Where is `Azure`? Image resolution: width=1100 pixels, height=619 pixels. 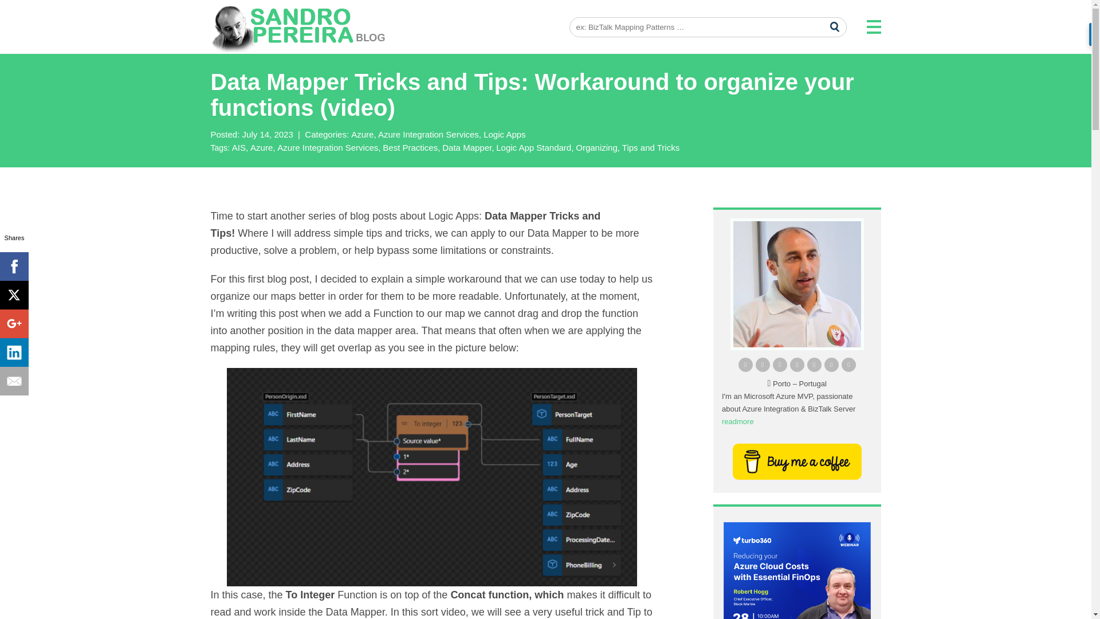
Azure is located at coordinates (363, 134).